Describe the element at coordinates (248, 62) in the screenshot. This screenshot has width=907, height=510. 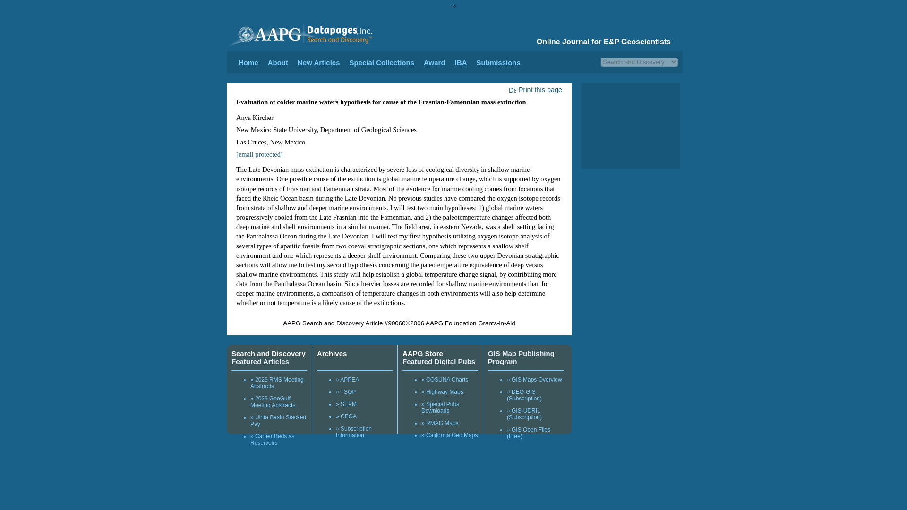
I see `Home` at that location.